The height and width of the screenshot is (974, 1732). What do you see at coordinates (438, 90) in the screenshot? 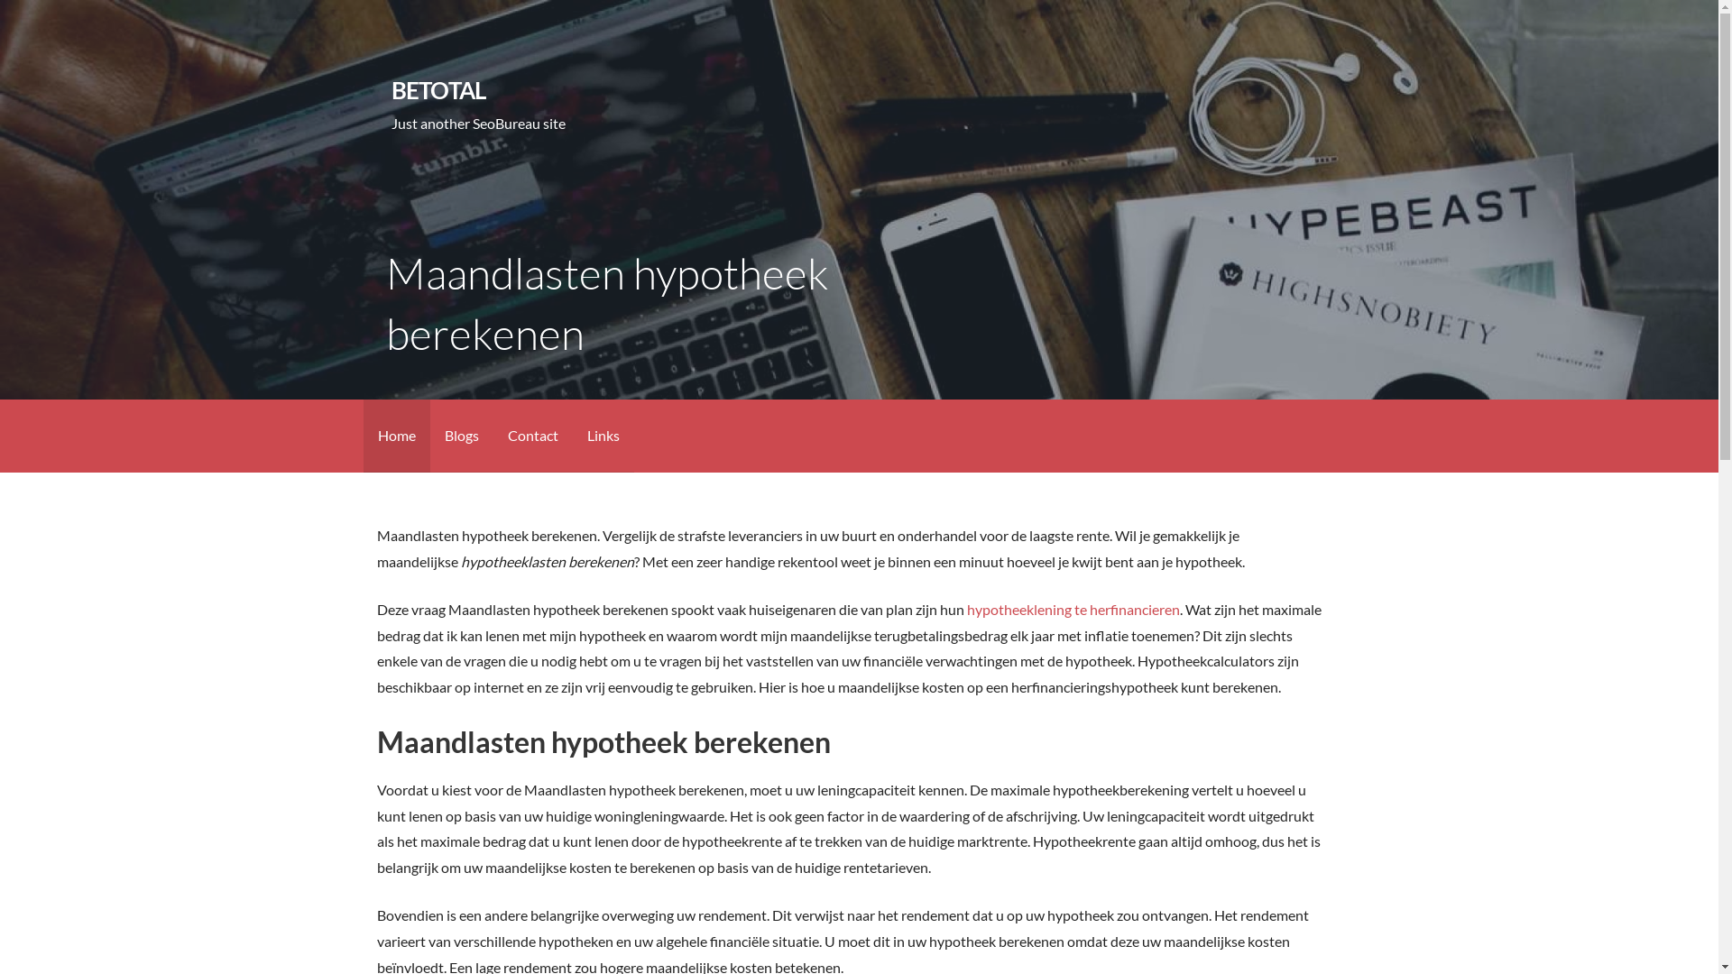
I see `BETOTAL` at bounding box center [438, 90].